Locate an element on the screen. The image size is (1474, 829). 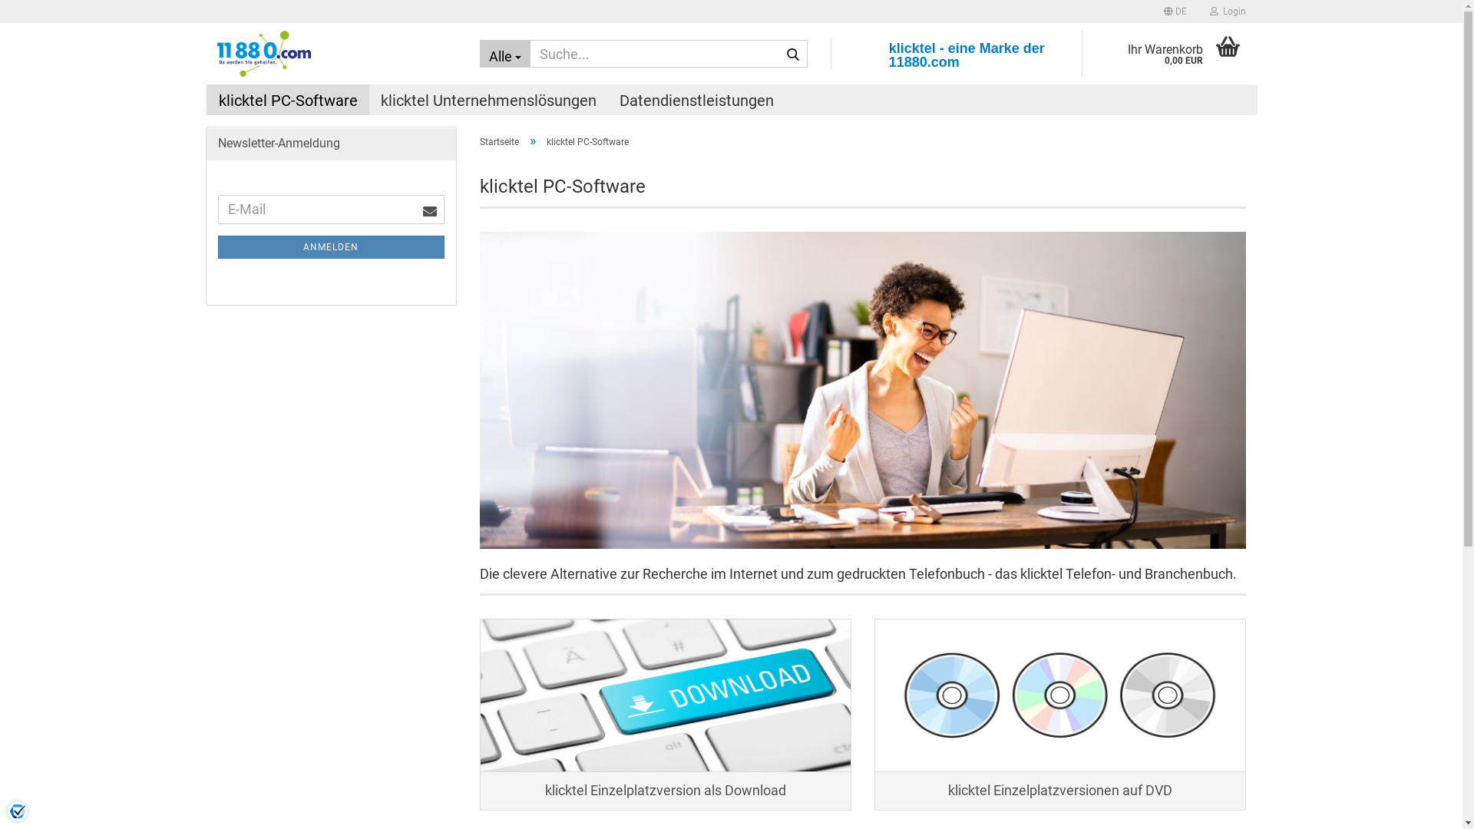
Startseite is located at coordinates (499, 142).